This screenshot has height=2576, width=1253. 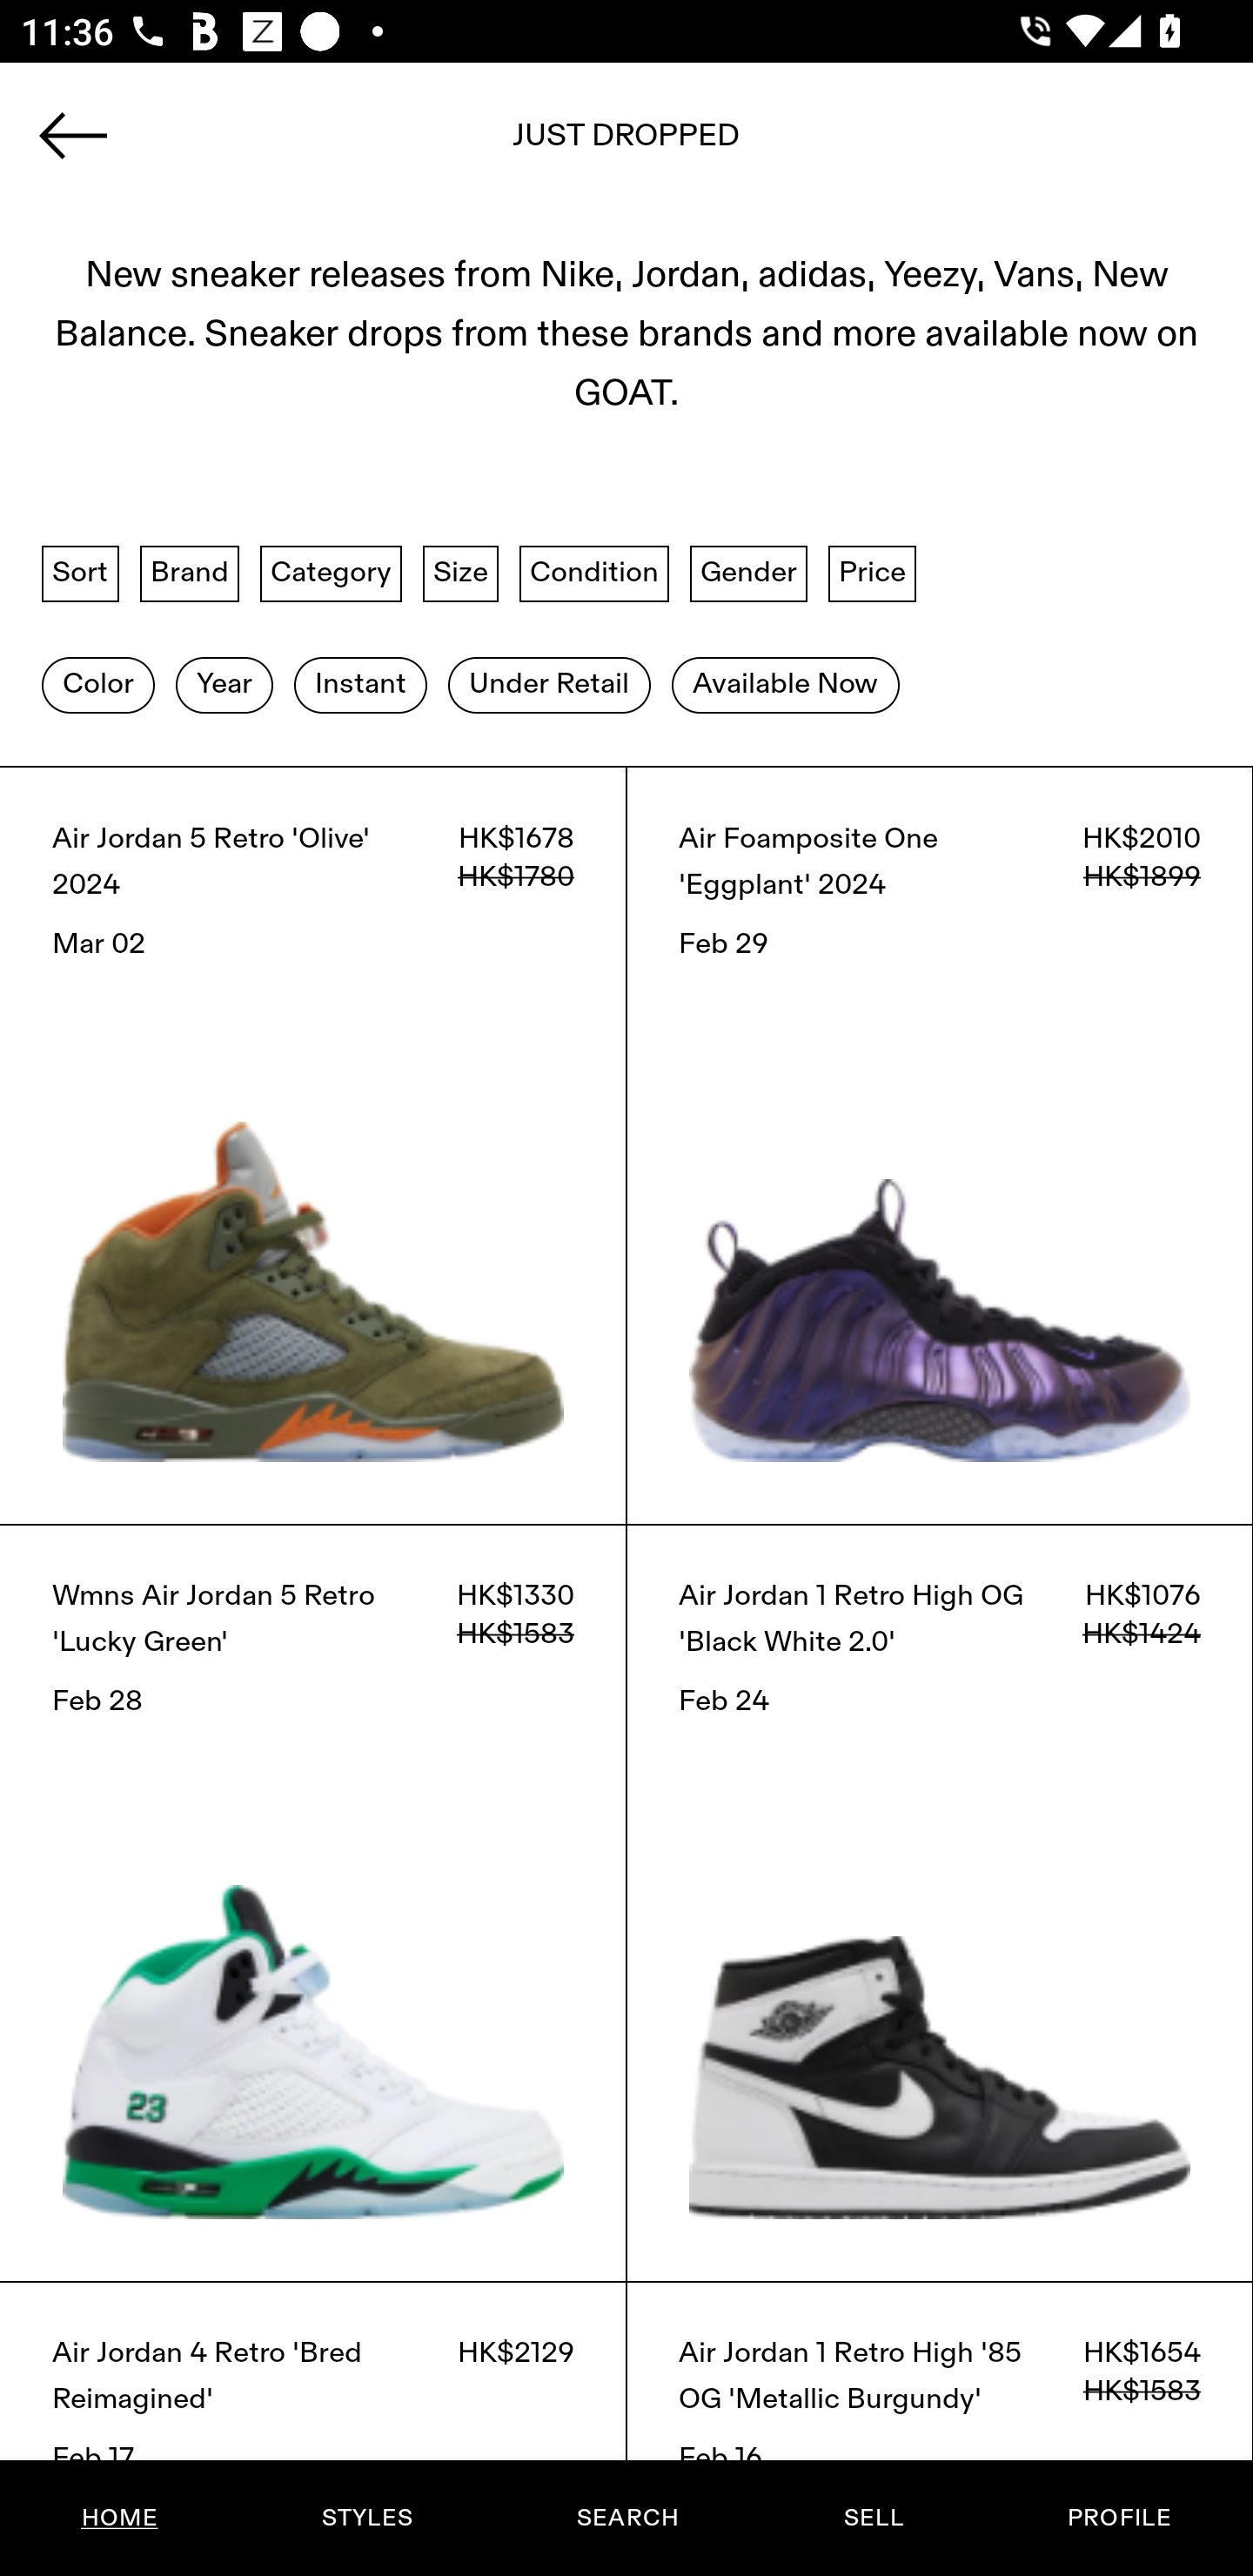 What do you see at coordinates (785, 683) in the screenshot?
I see `Available Now` at bounding box center [785, 683].